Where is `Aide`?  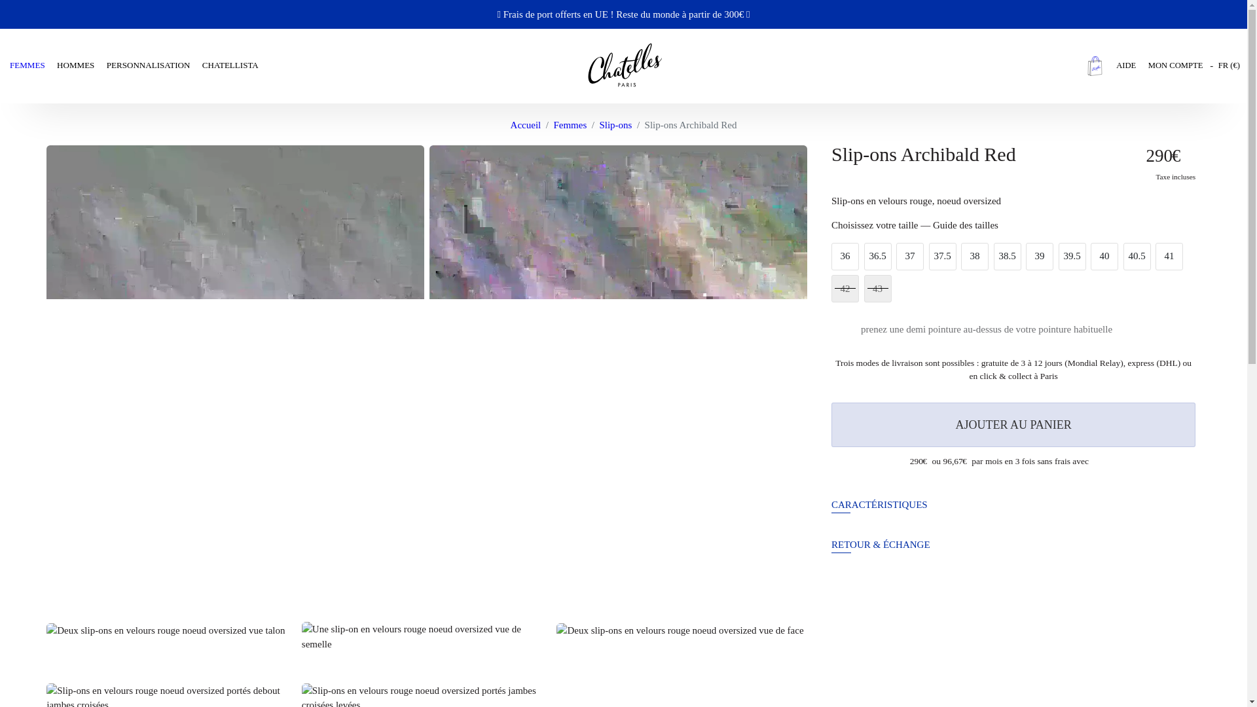 Aide is located at coordinates (1127, 65).